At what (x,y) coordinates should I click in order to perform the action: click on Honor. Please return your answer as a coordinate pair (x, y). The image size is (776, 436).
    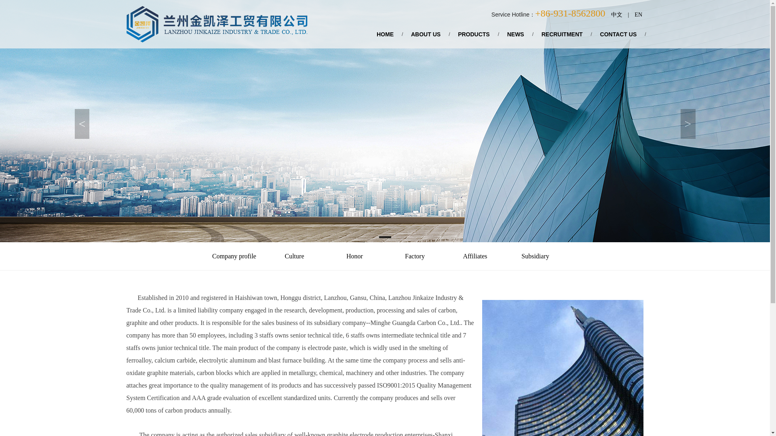
    Looking at the image, I should click on (354, 256).